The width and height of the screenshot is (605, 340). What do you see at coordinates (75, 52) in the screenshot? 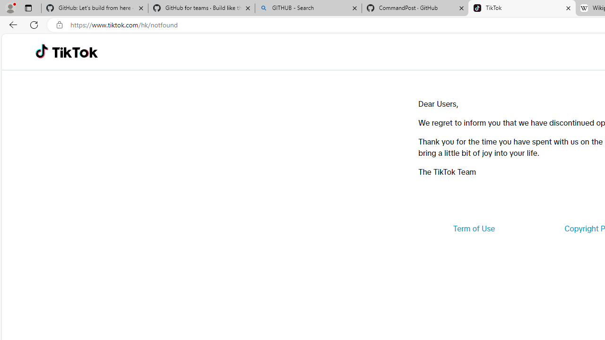
I see `TikTok` at bounding box center [75, 52].